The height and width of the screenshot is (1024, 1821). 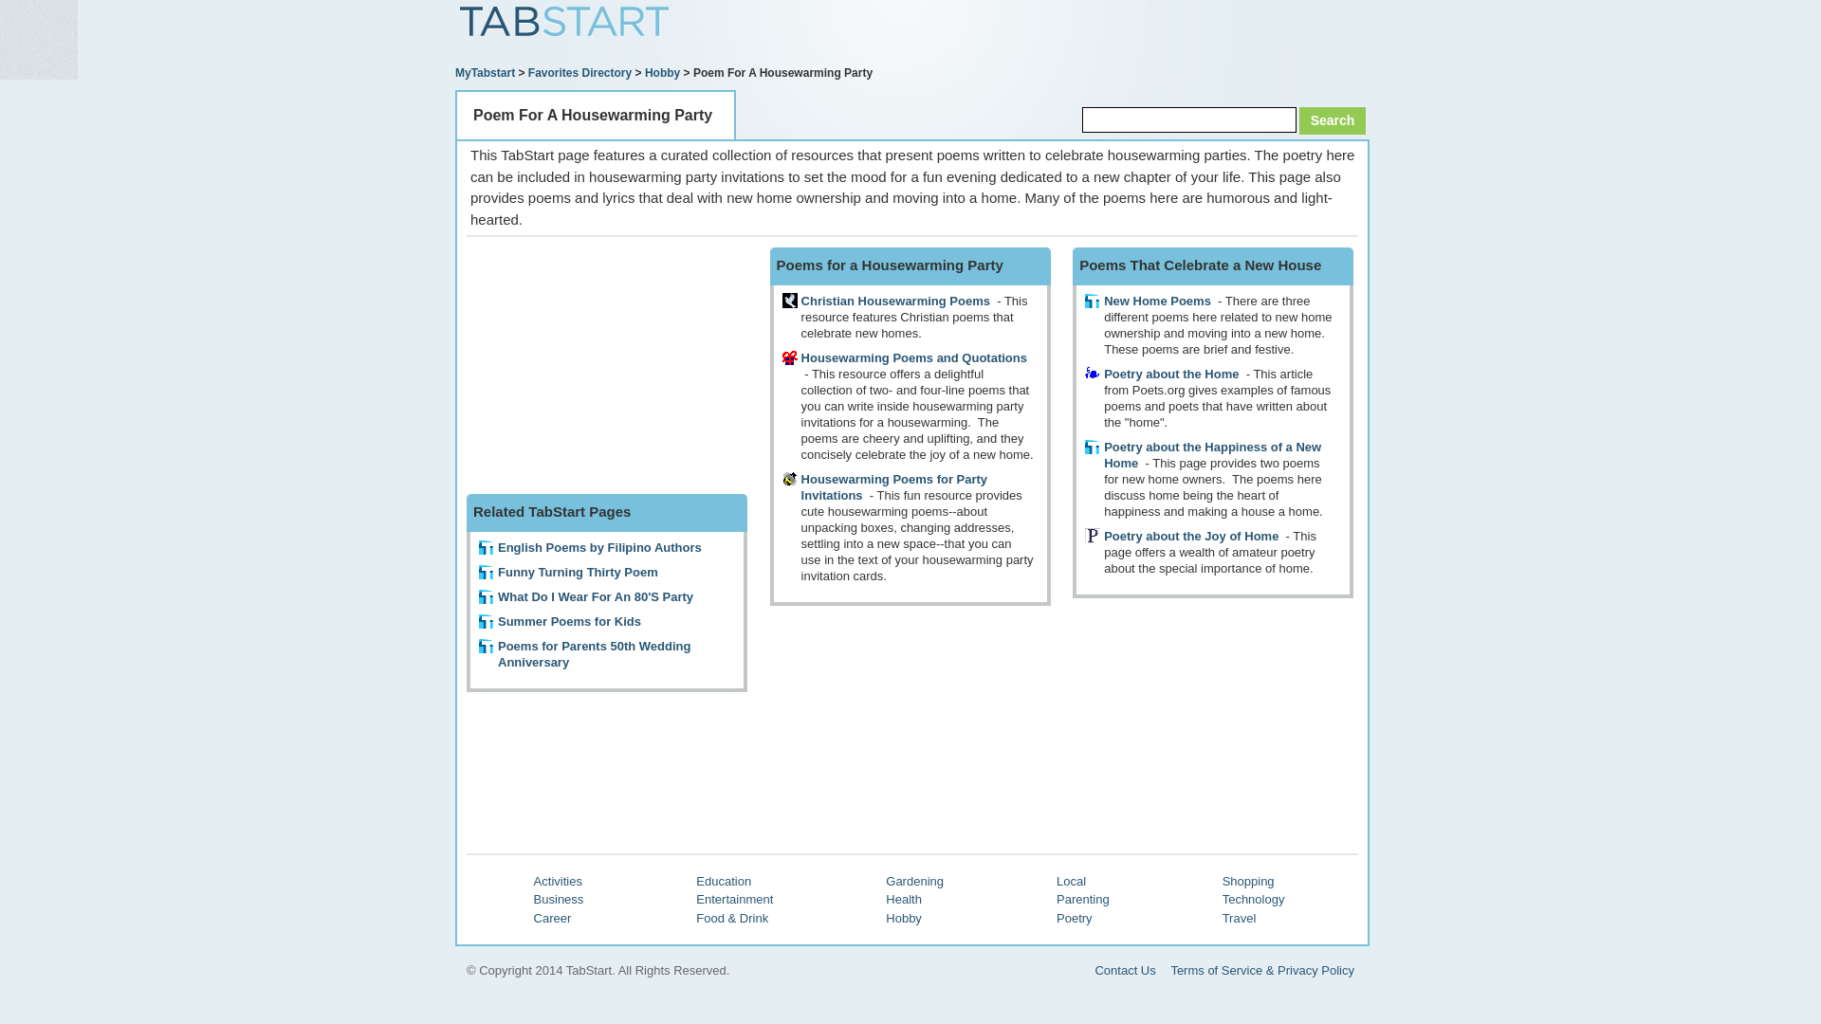 What do you see at coordinates (558, 882) in the screenshot?
I see `Activities` at bounding box center [558, 882].